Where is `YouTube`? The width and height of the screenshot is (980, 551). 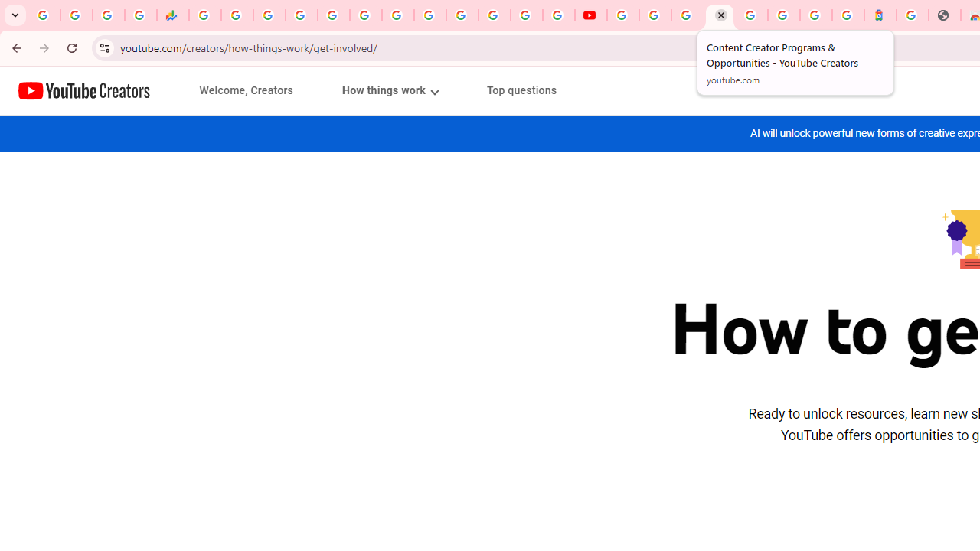 YouTube is located at coordinates (622, 15).